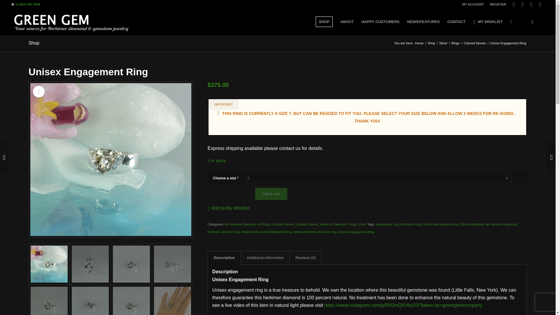 This screenshot has width=560, height=315. I want to click on Rings, so click(456, 43).